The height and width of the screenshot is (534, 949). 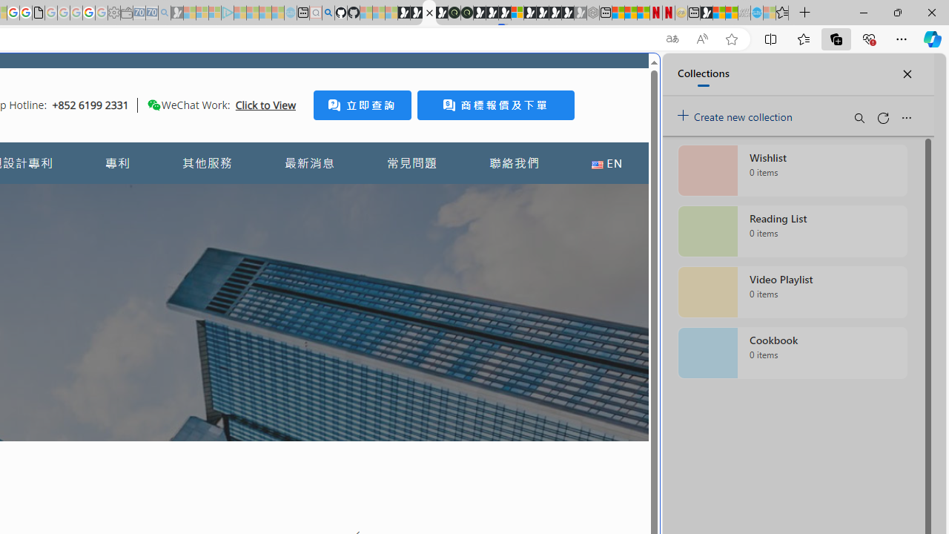 I want to click on Sign in to your account, so click(x=518, y=13).